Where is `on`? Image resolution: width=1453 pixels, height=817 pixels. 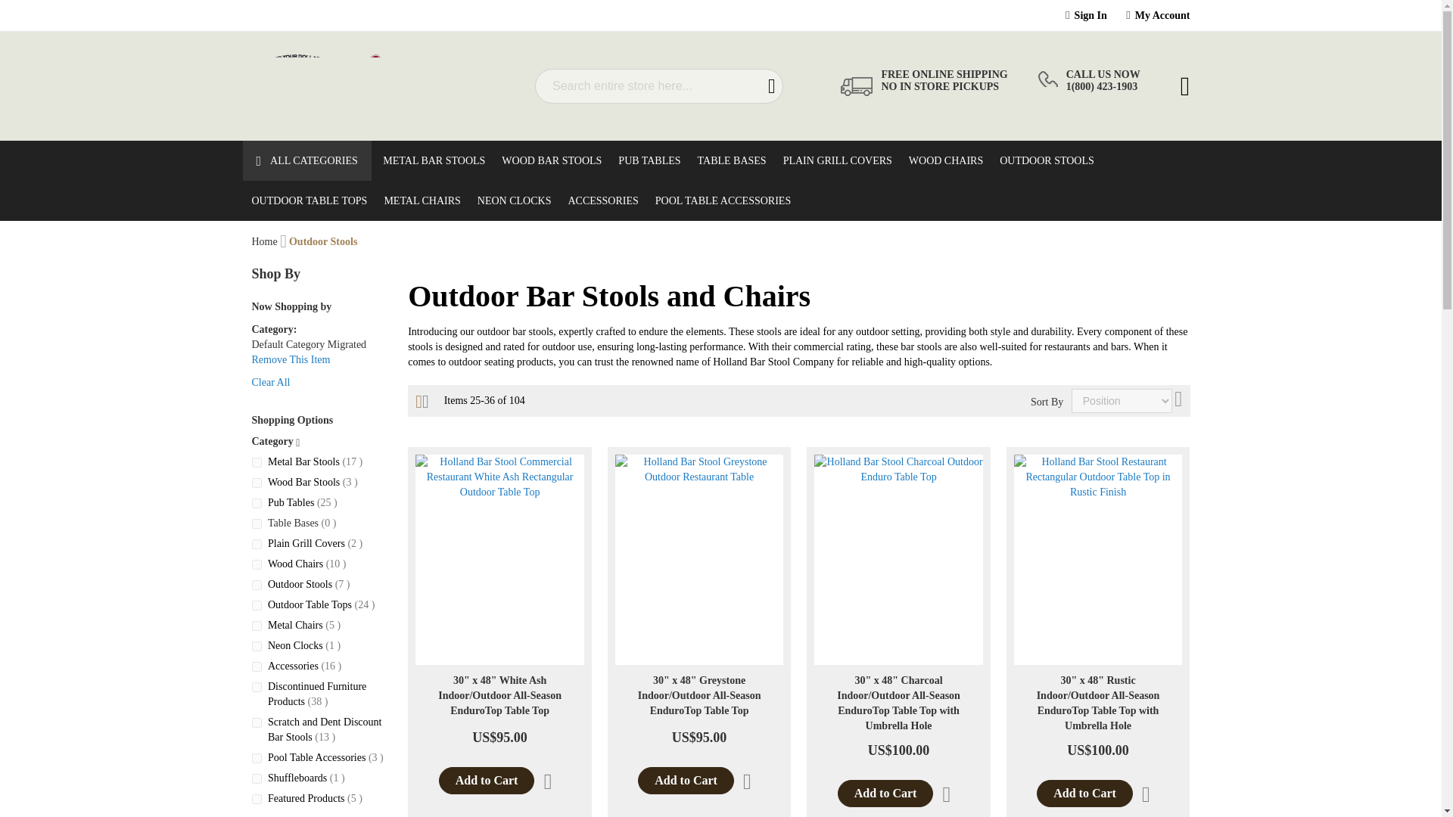
on is located at coordinates (256, 646).